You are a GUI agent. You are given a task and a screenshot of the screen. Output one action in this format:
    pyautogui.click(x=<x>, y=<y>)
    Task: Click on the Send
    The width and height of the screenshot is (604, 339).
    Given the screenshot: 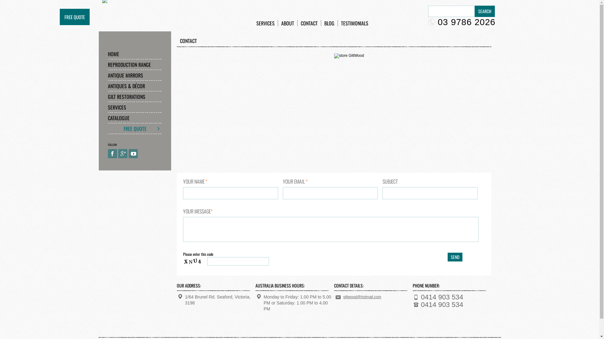 What is the action you would take?
    pyautogui.click(x=455, y=257)
    